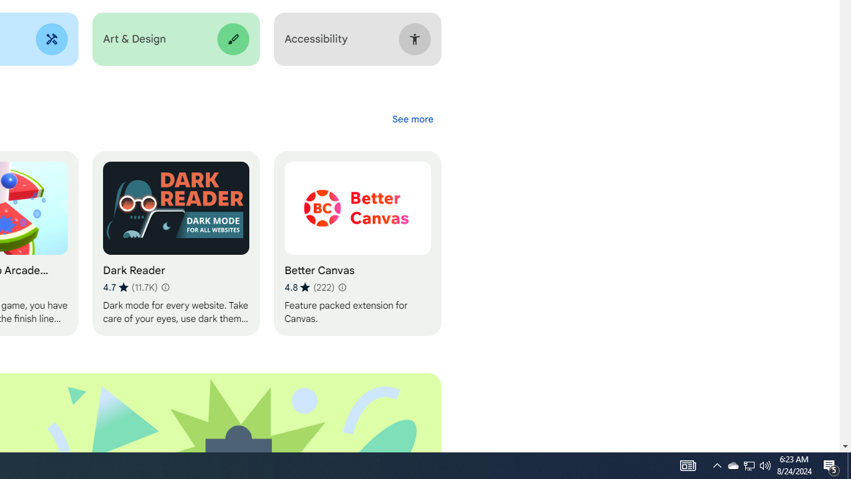  Describe the element at coordinates (357, 39) in the screenshot. I see `Accessibility` at that location.